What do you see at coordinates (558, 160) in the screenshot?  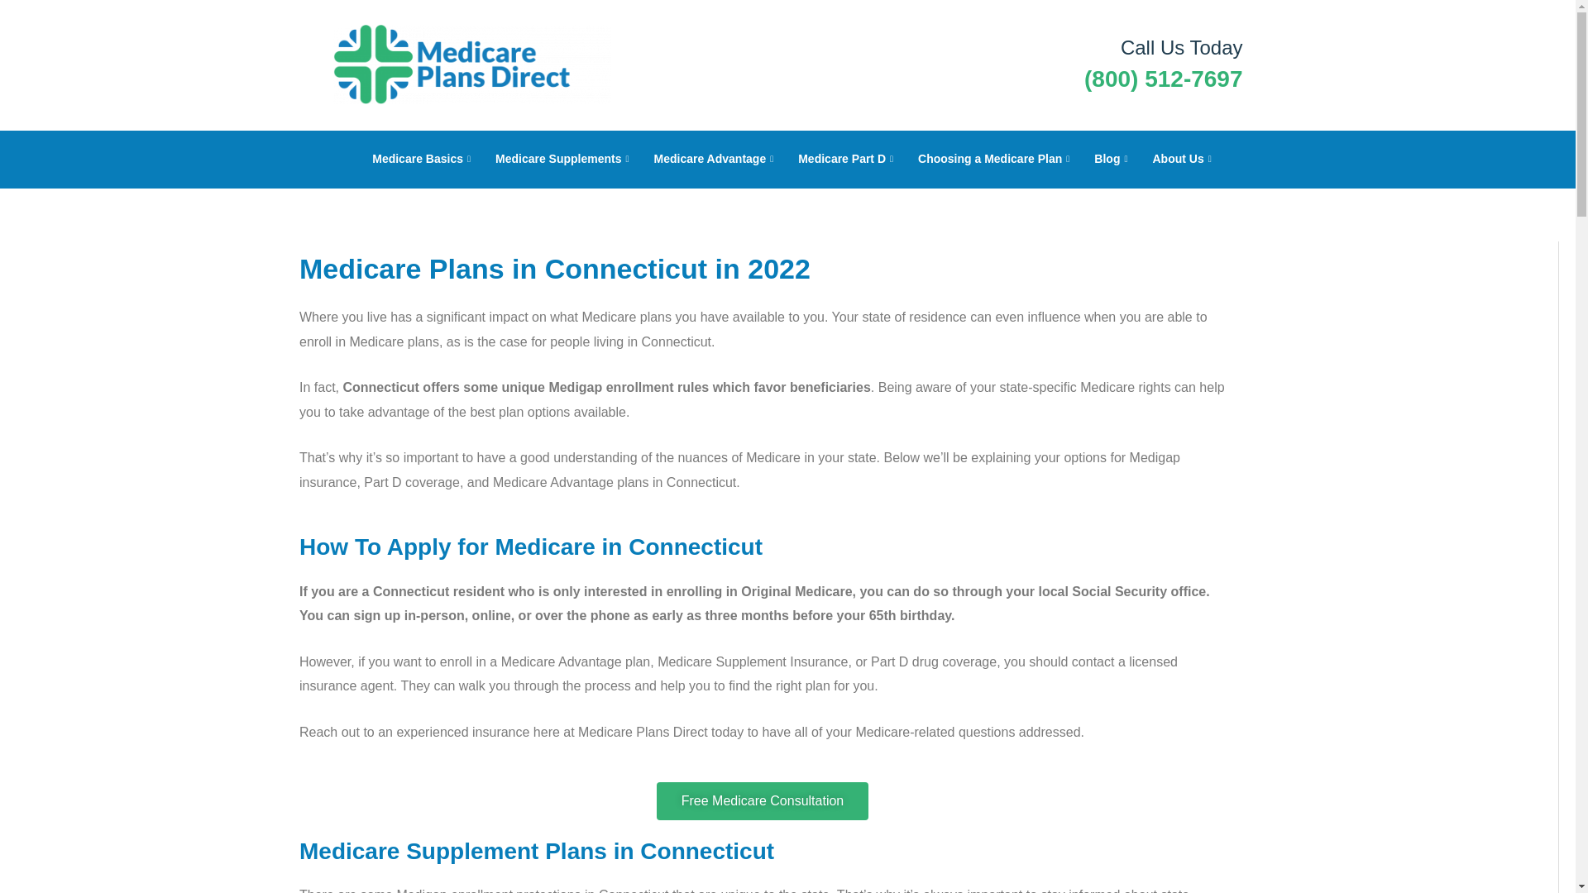 I see `Medicare Supplements` at bounding box center [558, 160].